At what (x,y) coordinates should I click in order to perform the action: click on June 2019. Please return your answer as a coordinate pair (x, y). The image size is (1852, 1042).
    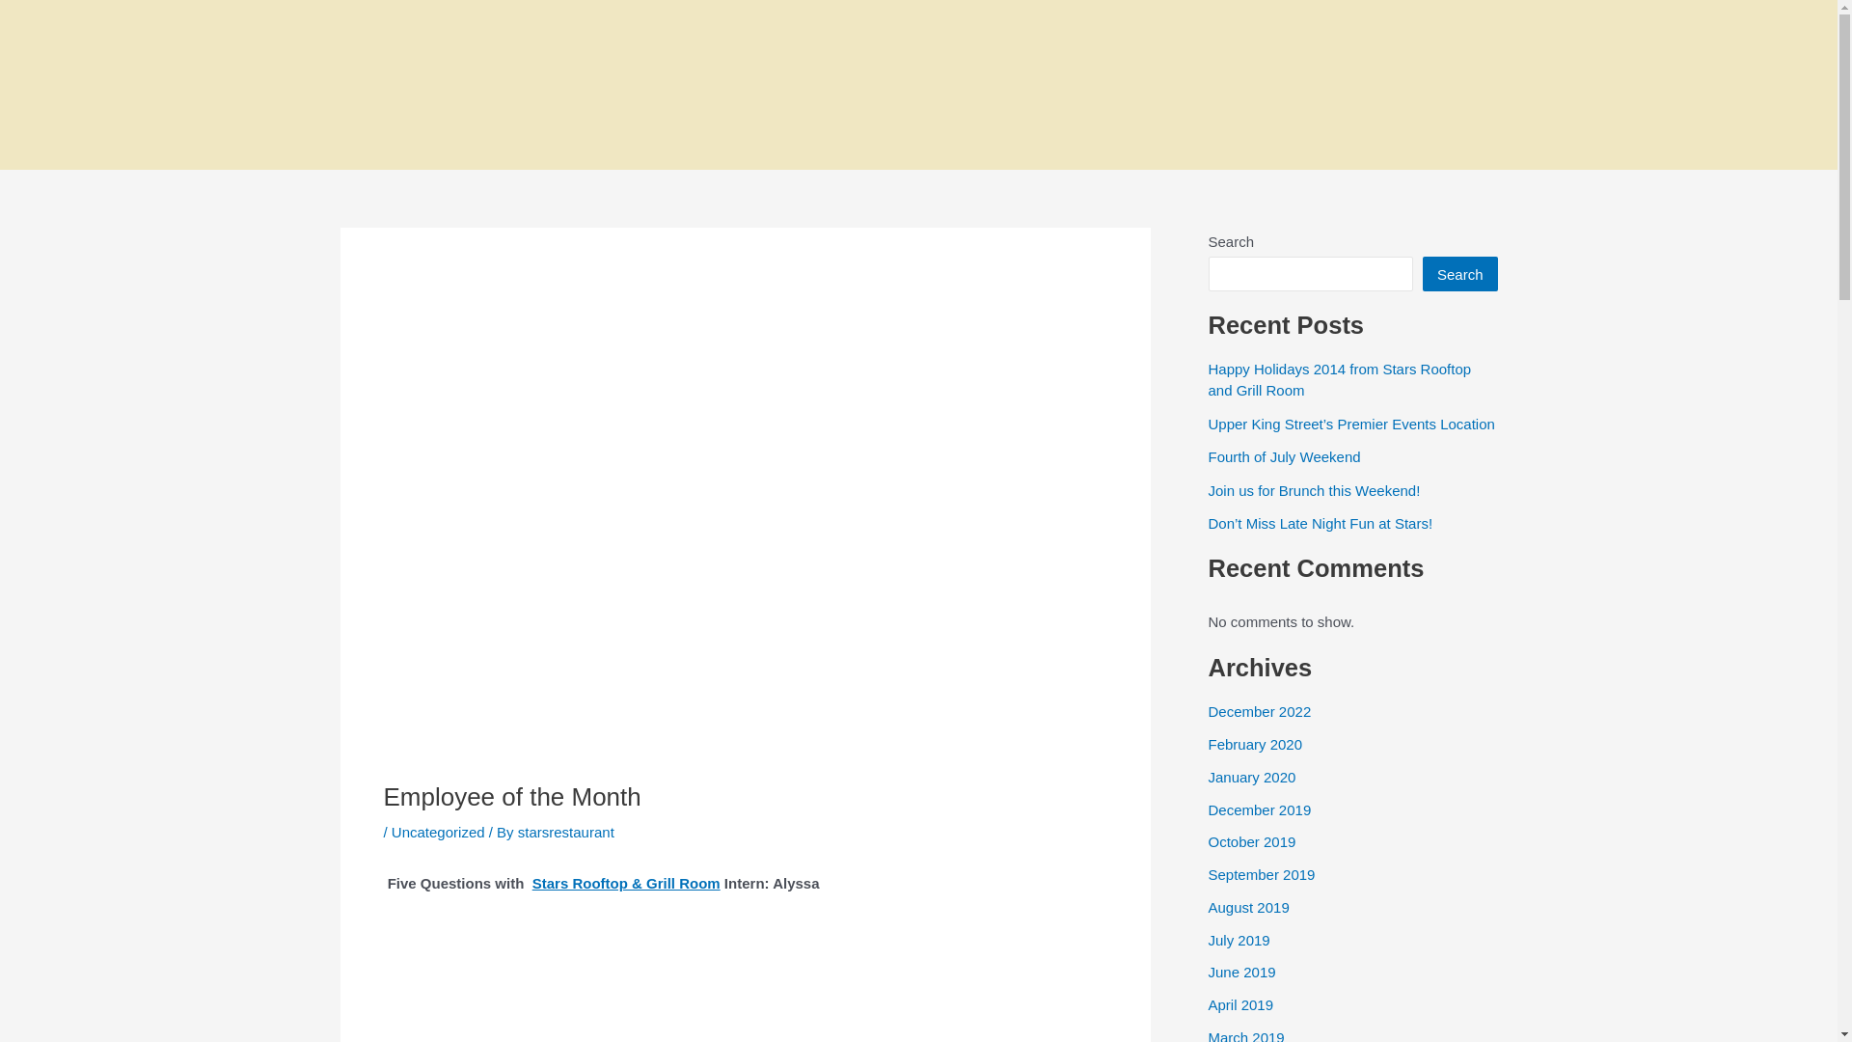
    Looking at the image, I should click on (1240, 973).